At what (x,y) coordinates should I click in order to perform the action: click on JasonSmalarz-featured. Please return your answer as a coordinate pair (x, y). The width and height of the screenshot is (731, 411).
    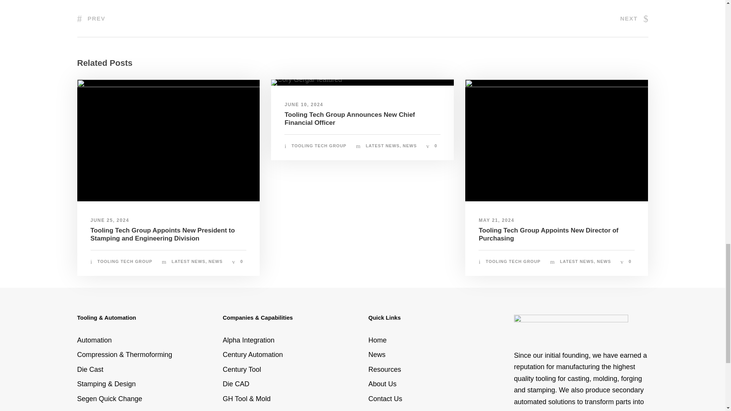
    Looking at the image, I should click on (168, 140).